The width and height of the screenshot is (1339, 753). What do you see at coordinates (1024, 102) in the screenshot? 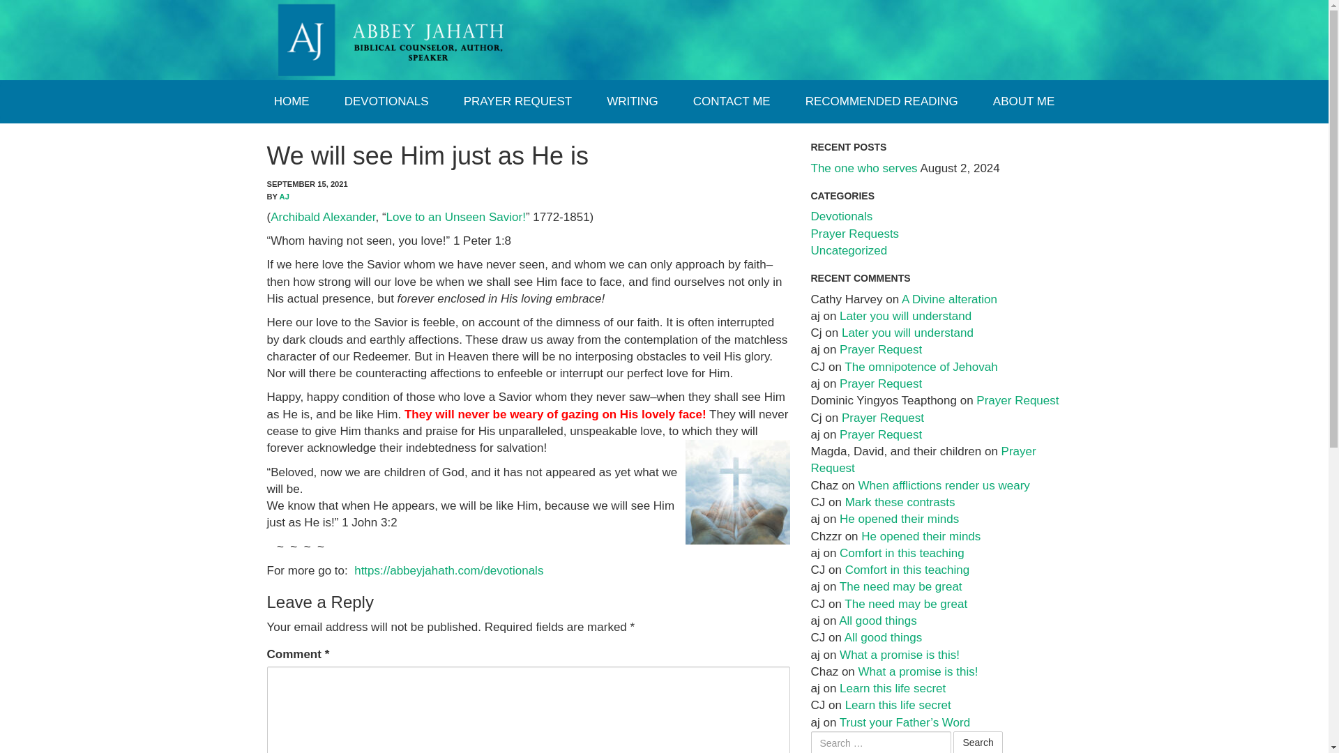
I see `ABOUT ME` at bounding box center [1024, 102].